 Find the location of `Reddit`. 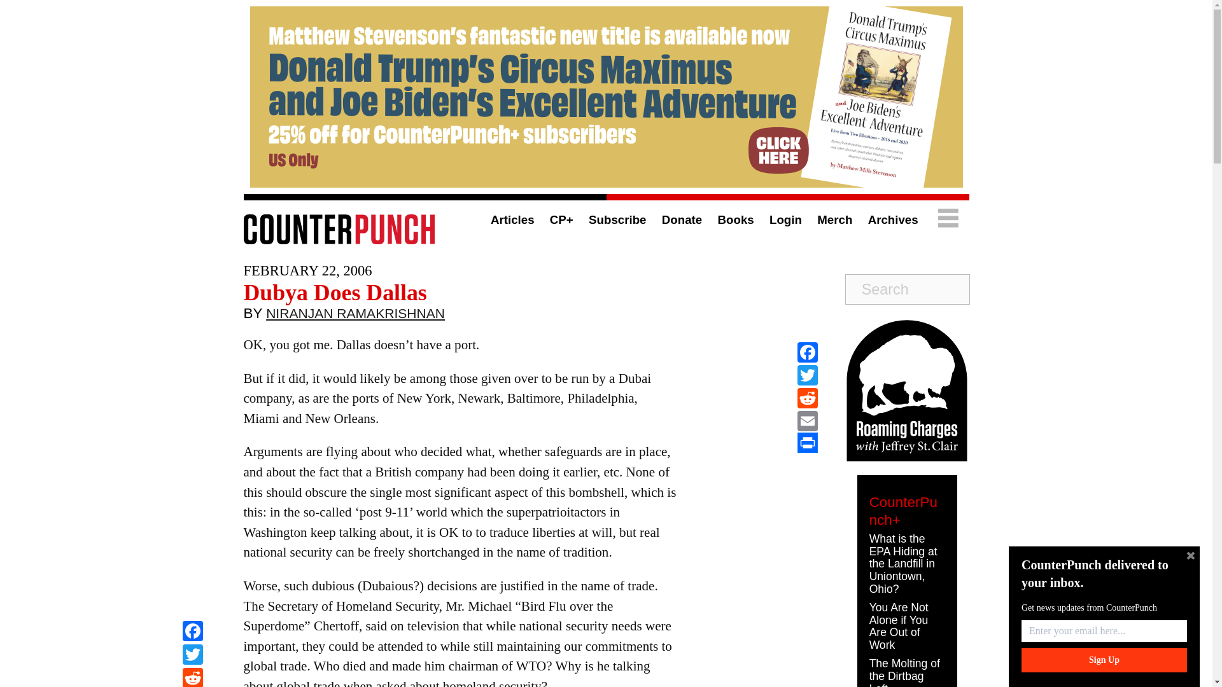

Reddit is located at coordinates (192, 677).